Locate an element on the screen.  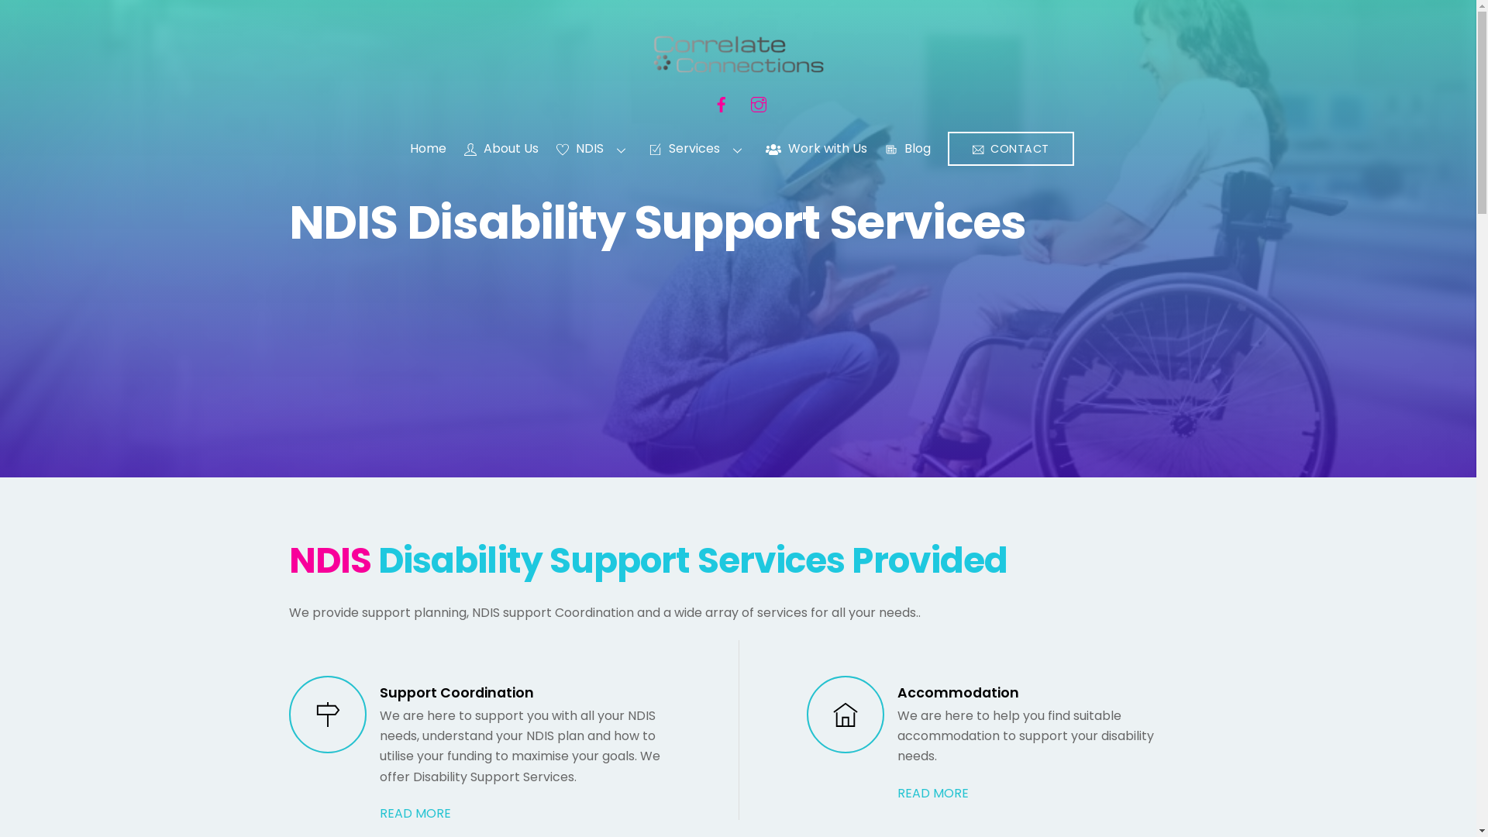
NDIS is located at coordinates (594, 150).